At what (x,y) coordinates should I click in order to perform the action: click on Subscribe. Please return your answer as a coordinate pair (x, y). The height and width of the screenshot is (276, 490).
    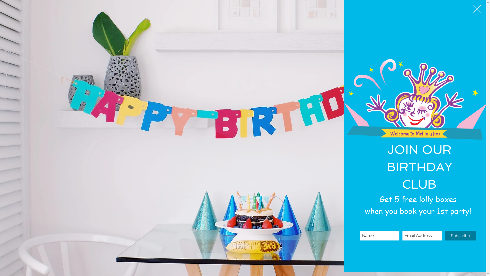
    Looking at the image, I should click on (460, 236).